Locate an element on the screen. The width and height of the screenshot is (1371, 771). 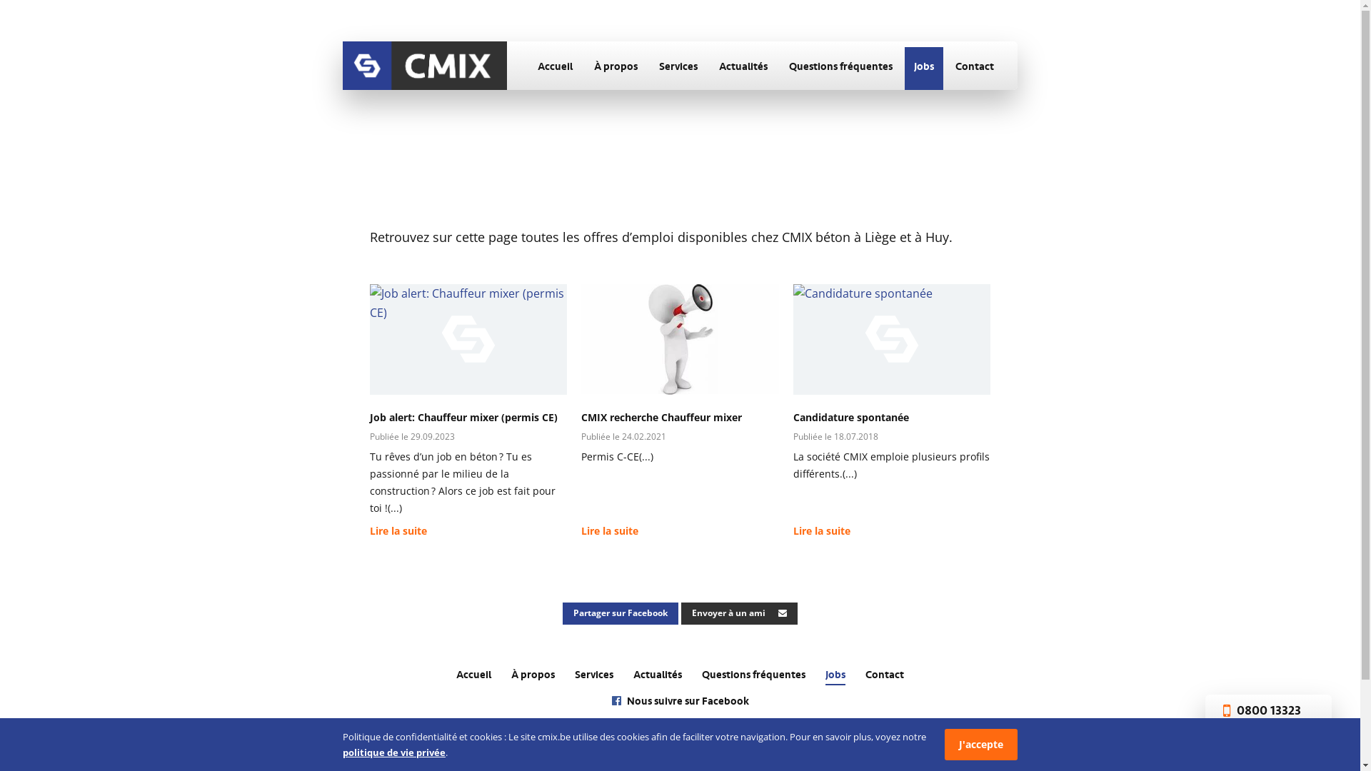
0800 13323 is located at coordinates (1268, 711).